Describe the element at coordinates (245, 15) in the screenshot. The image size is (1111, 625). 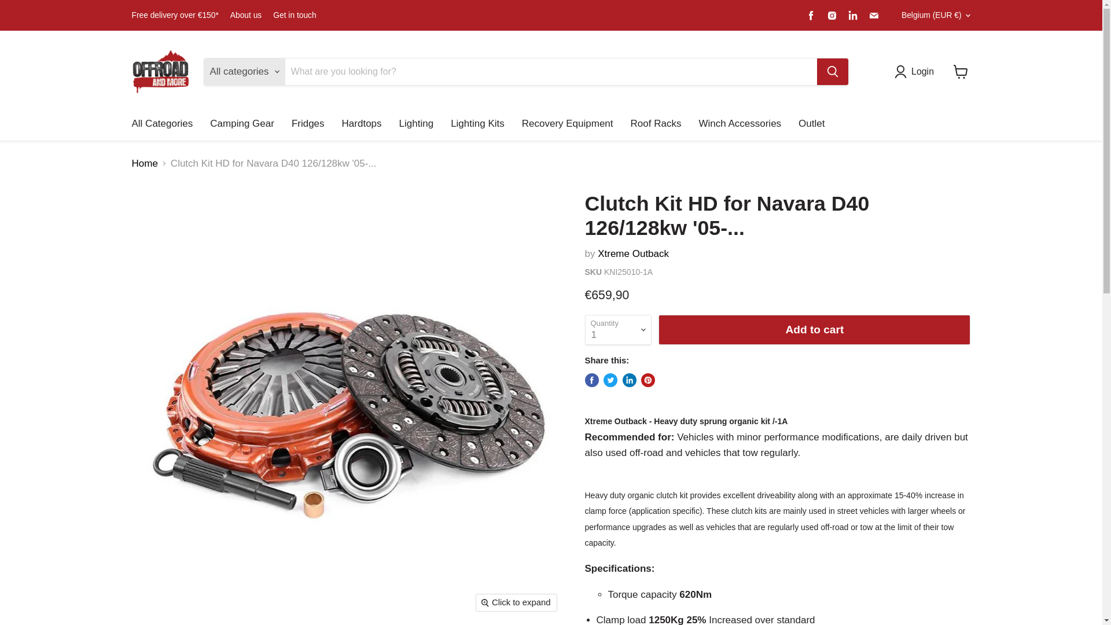
I see `About us` at that location.